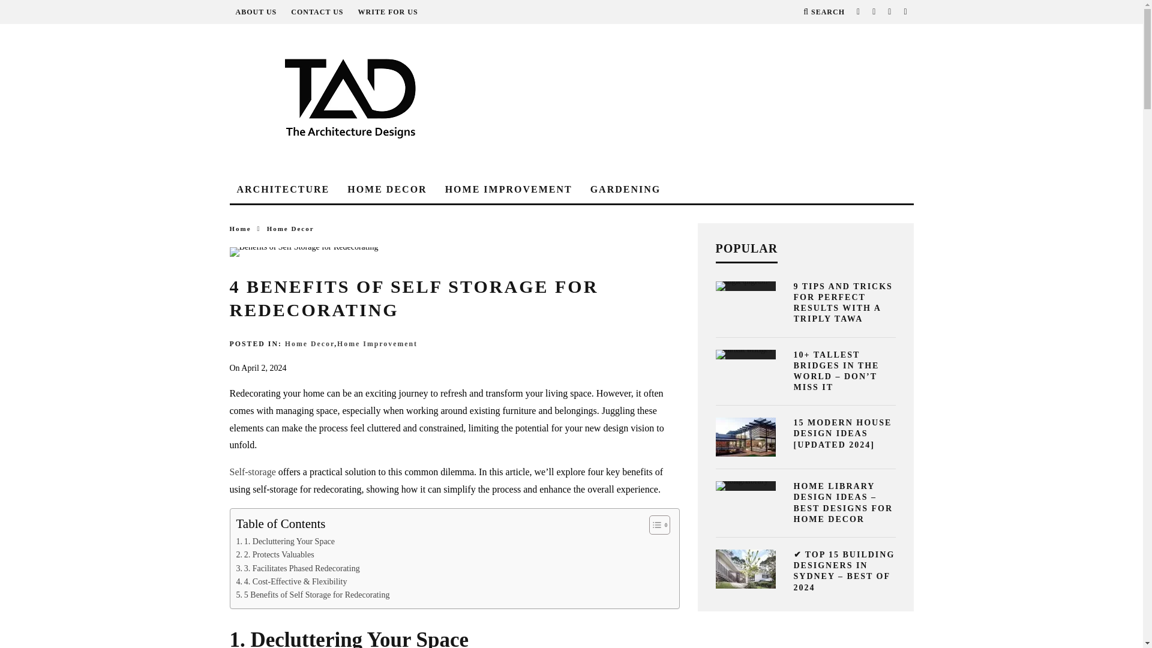  I want to click on Log In, so click(571, 340).